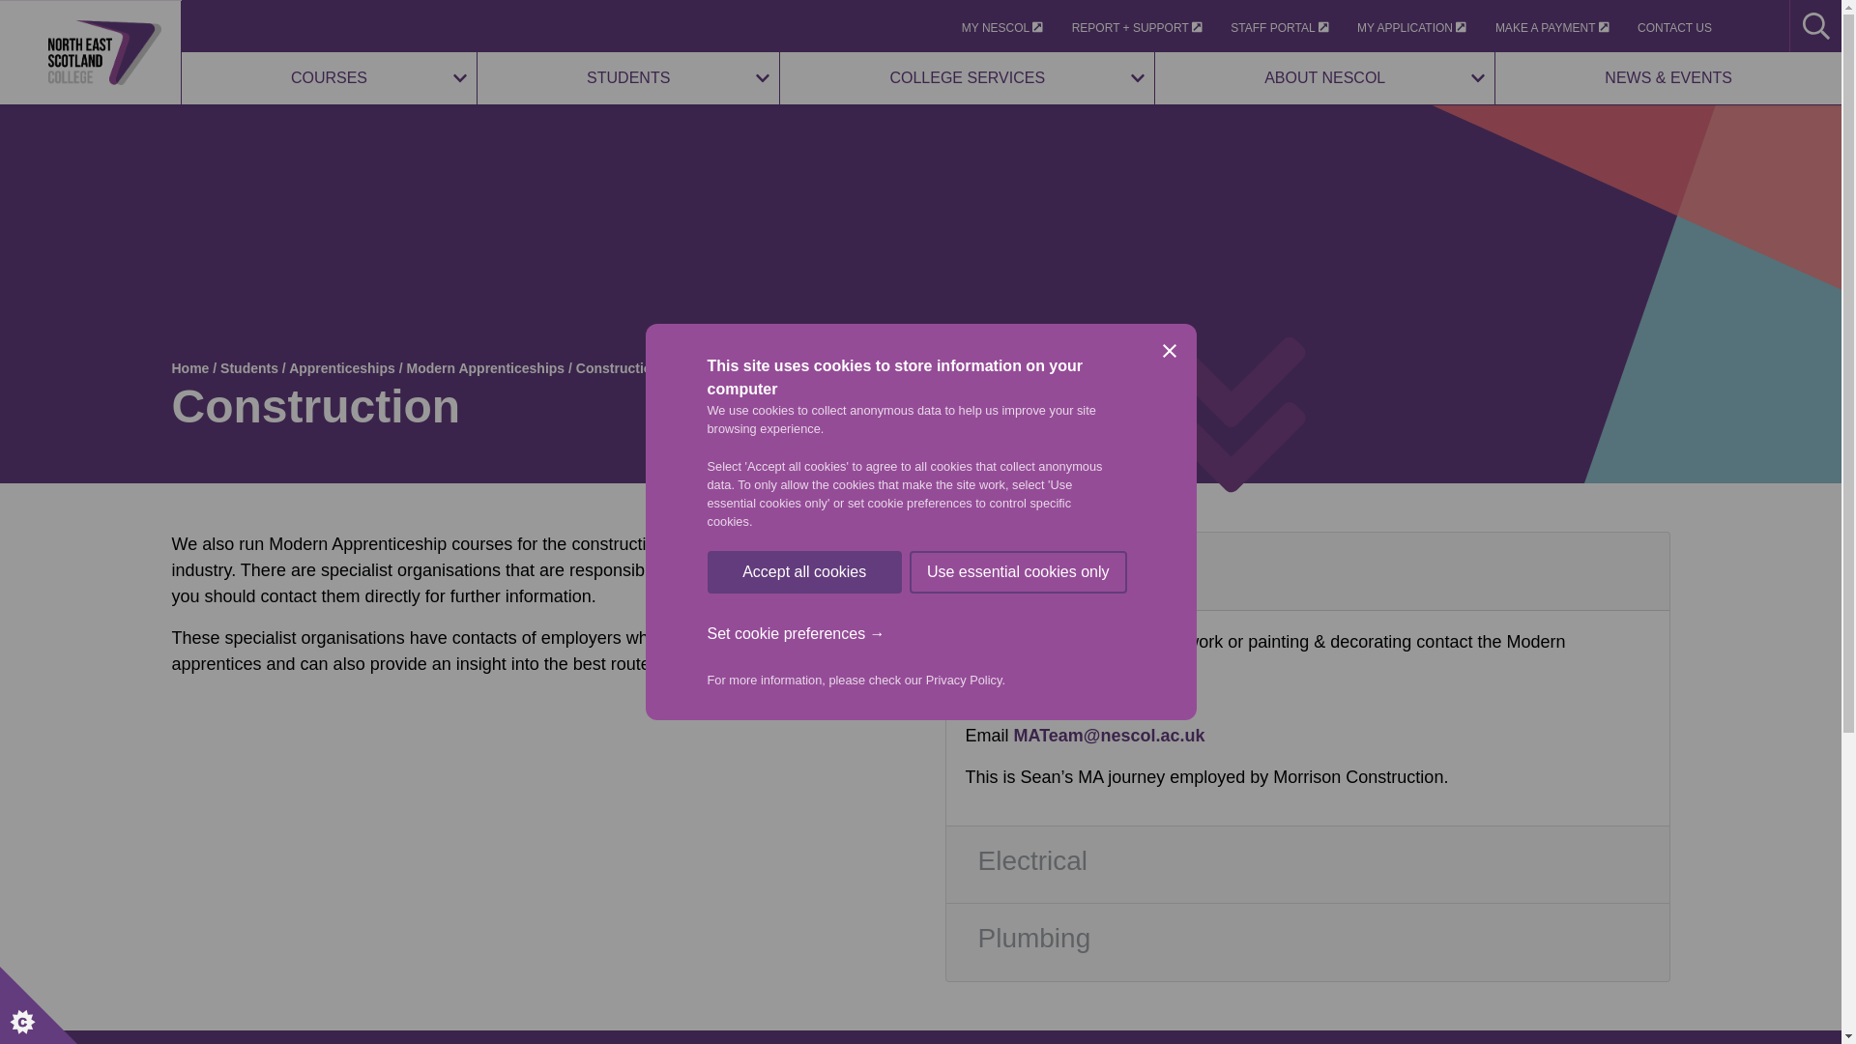 The height and width of the screenshot is (1044, 1856). Describe the element at coordinates (1552, 27) in the screenshot. I see `MAKE A PAYMENT` at that location.